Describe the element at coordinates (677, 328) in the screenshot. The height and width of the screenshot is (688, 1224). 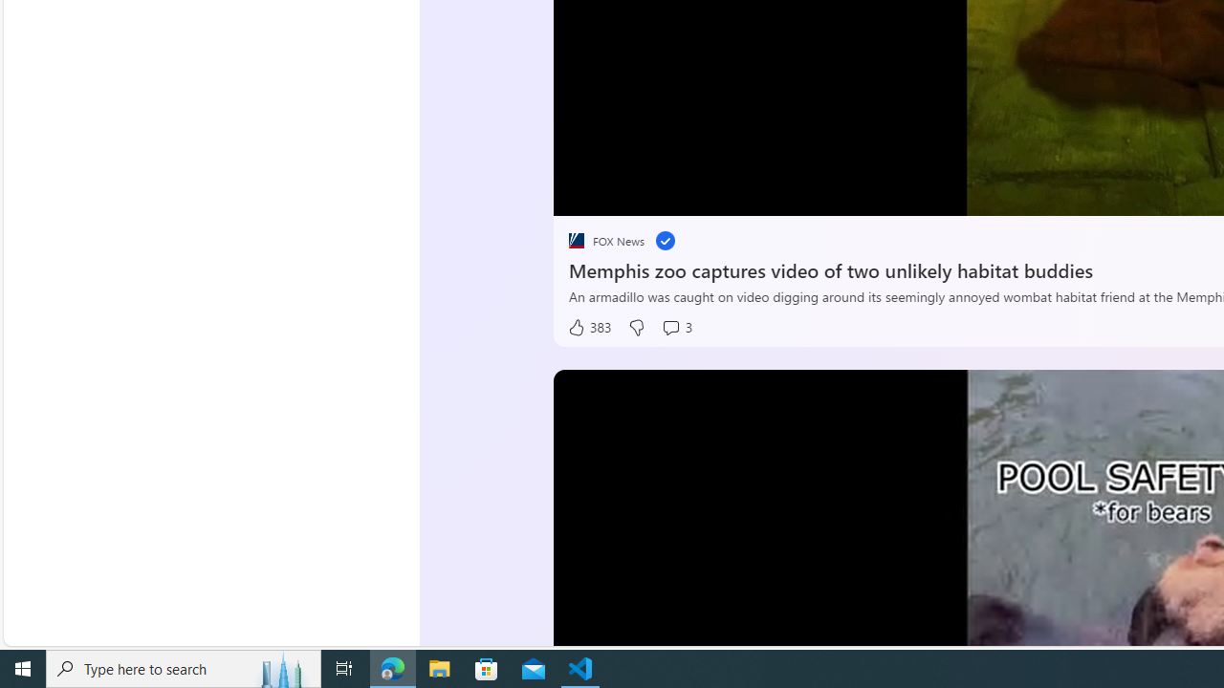
I see `View comments 3 Comment` at that location.